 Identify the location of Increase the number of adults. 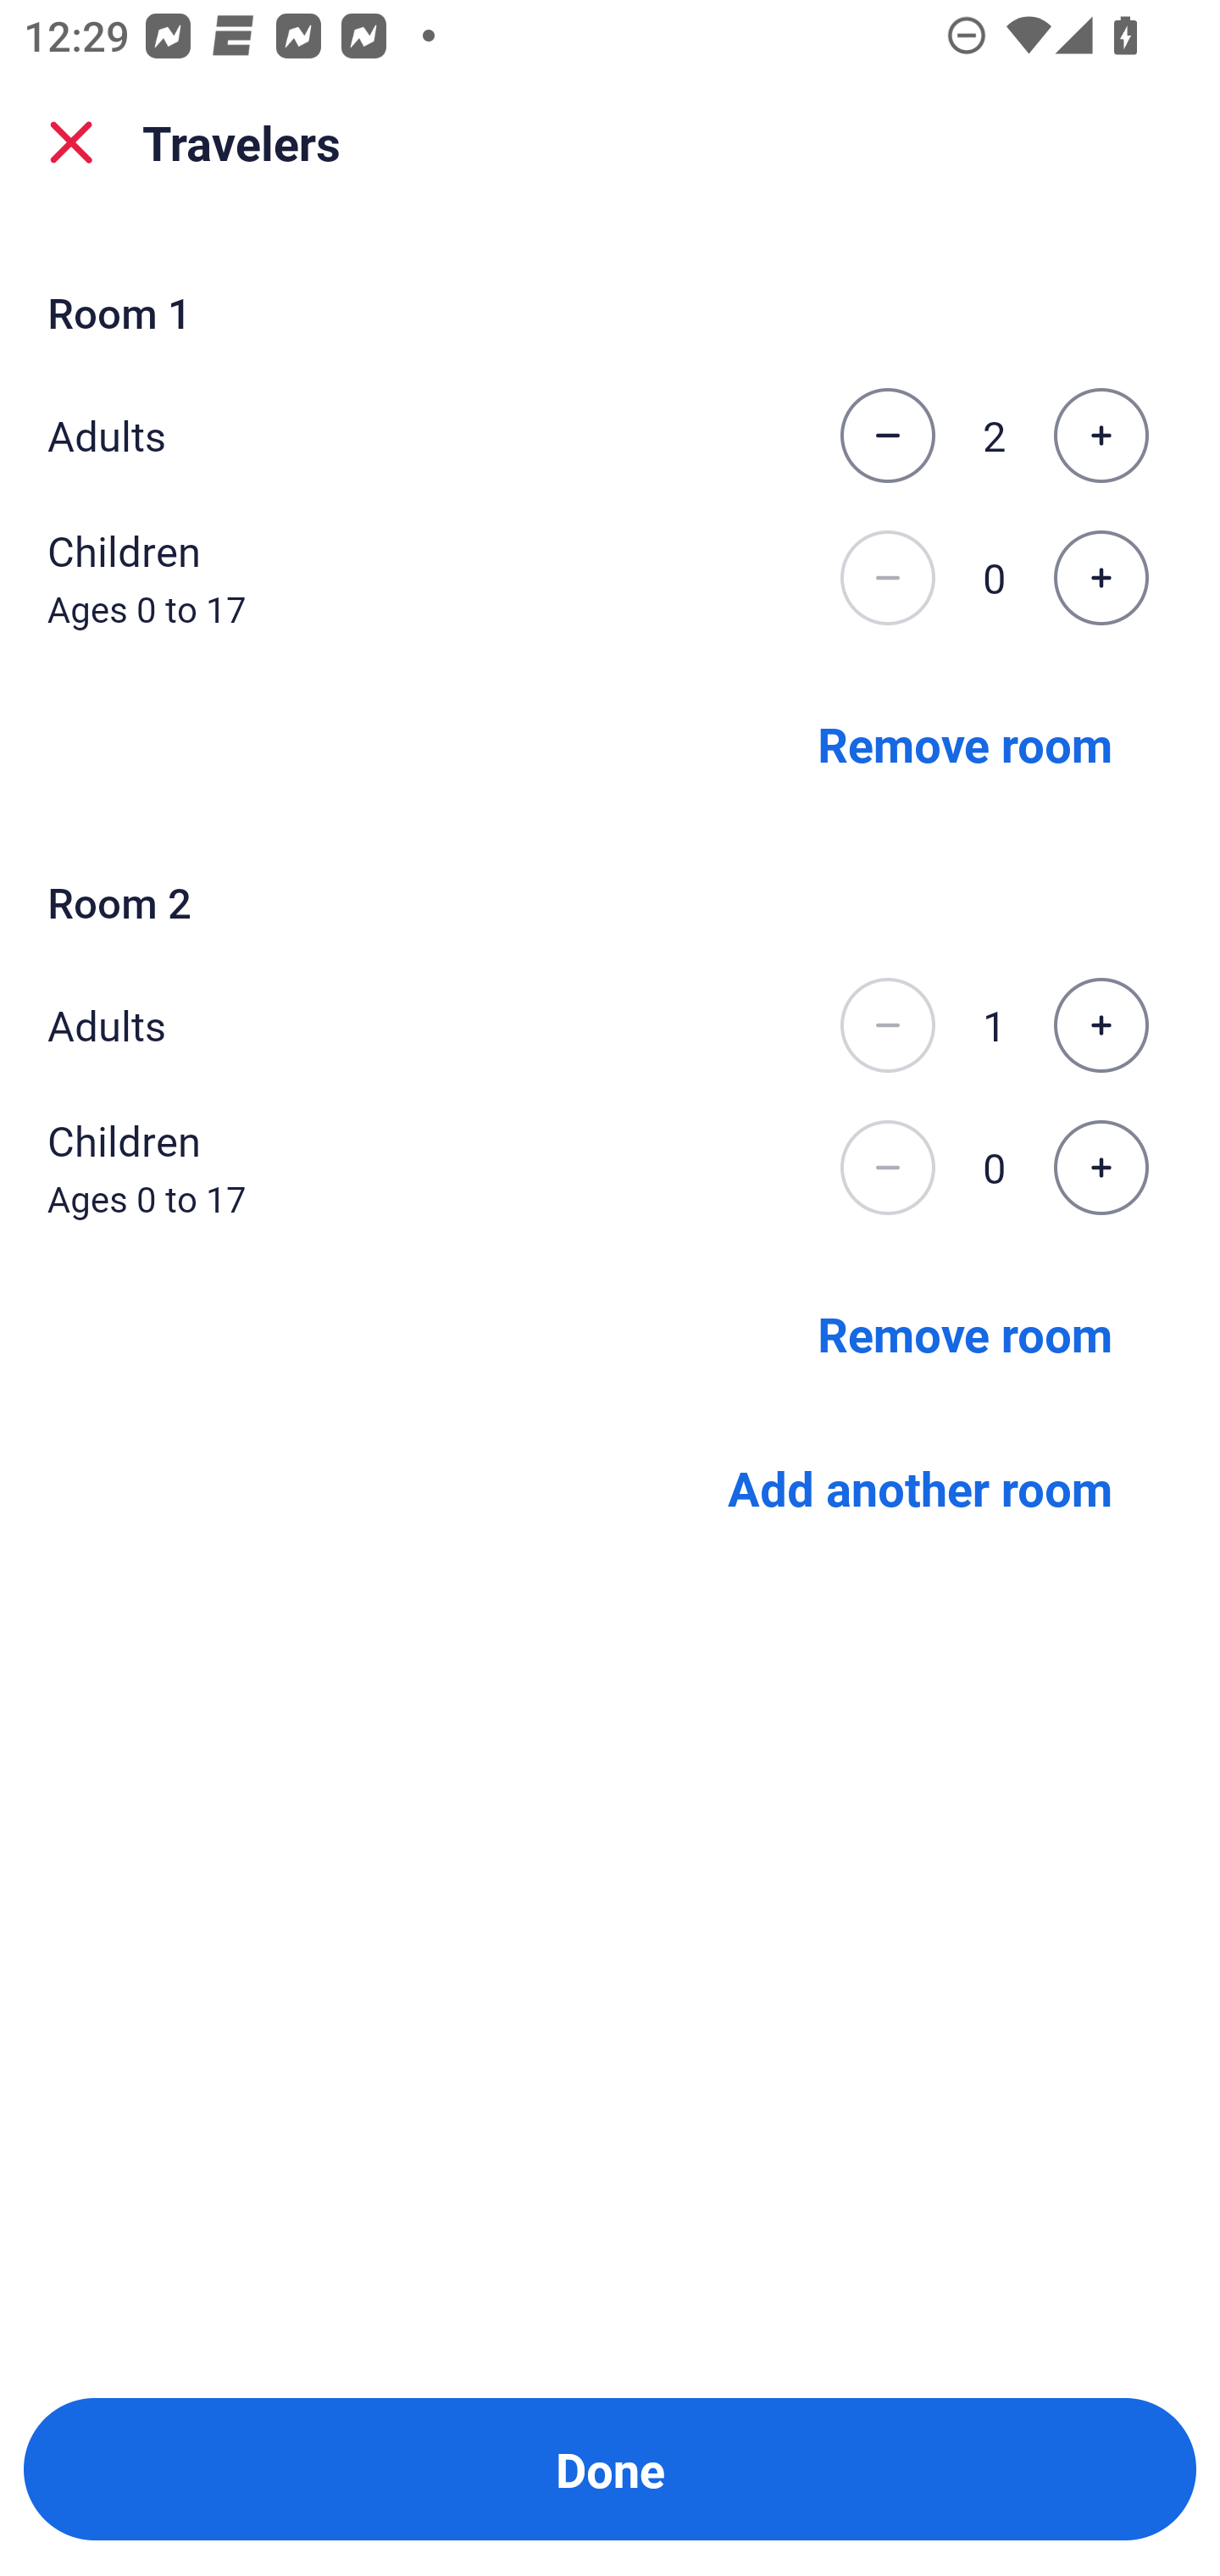
(1101, 1025).